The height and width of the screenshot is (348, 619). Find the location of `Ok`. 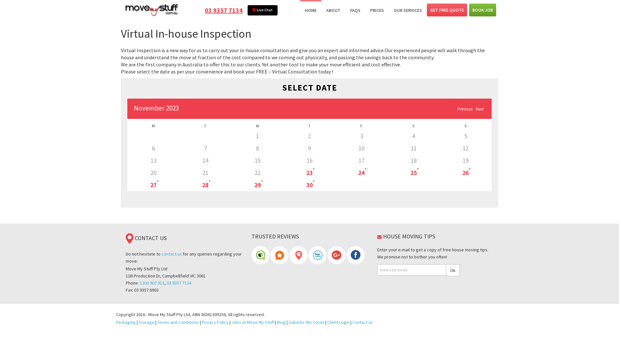

Ok is located at coordinates (453, 270).